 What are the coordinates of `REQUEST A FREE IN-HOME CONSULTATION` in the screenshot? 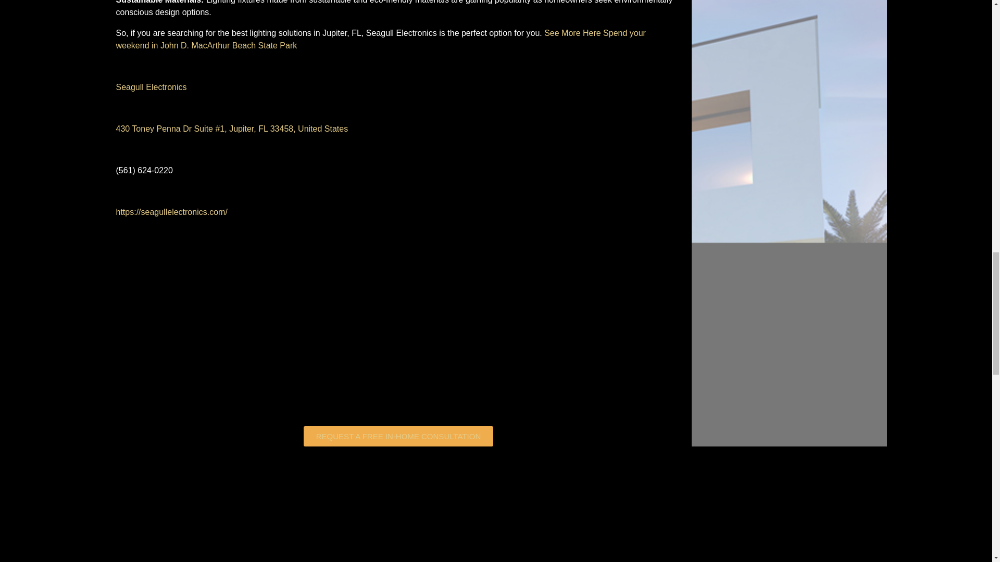 It's located at (398, 436).